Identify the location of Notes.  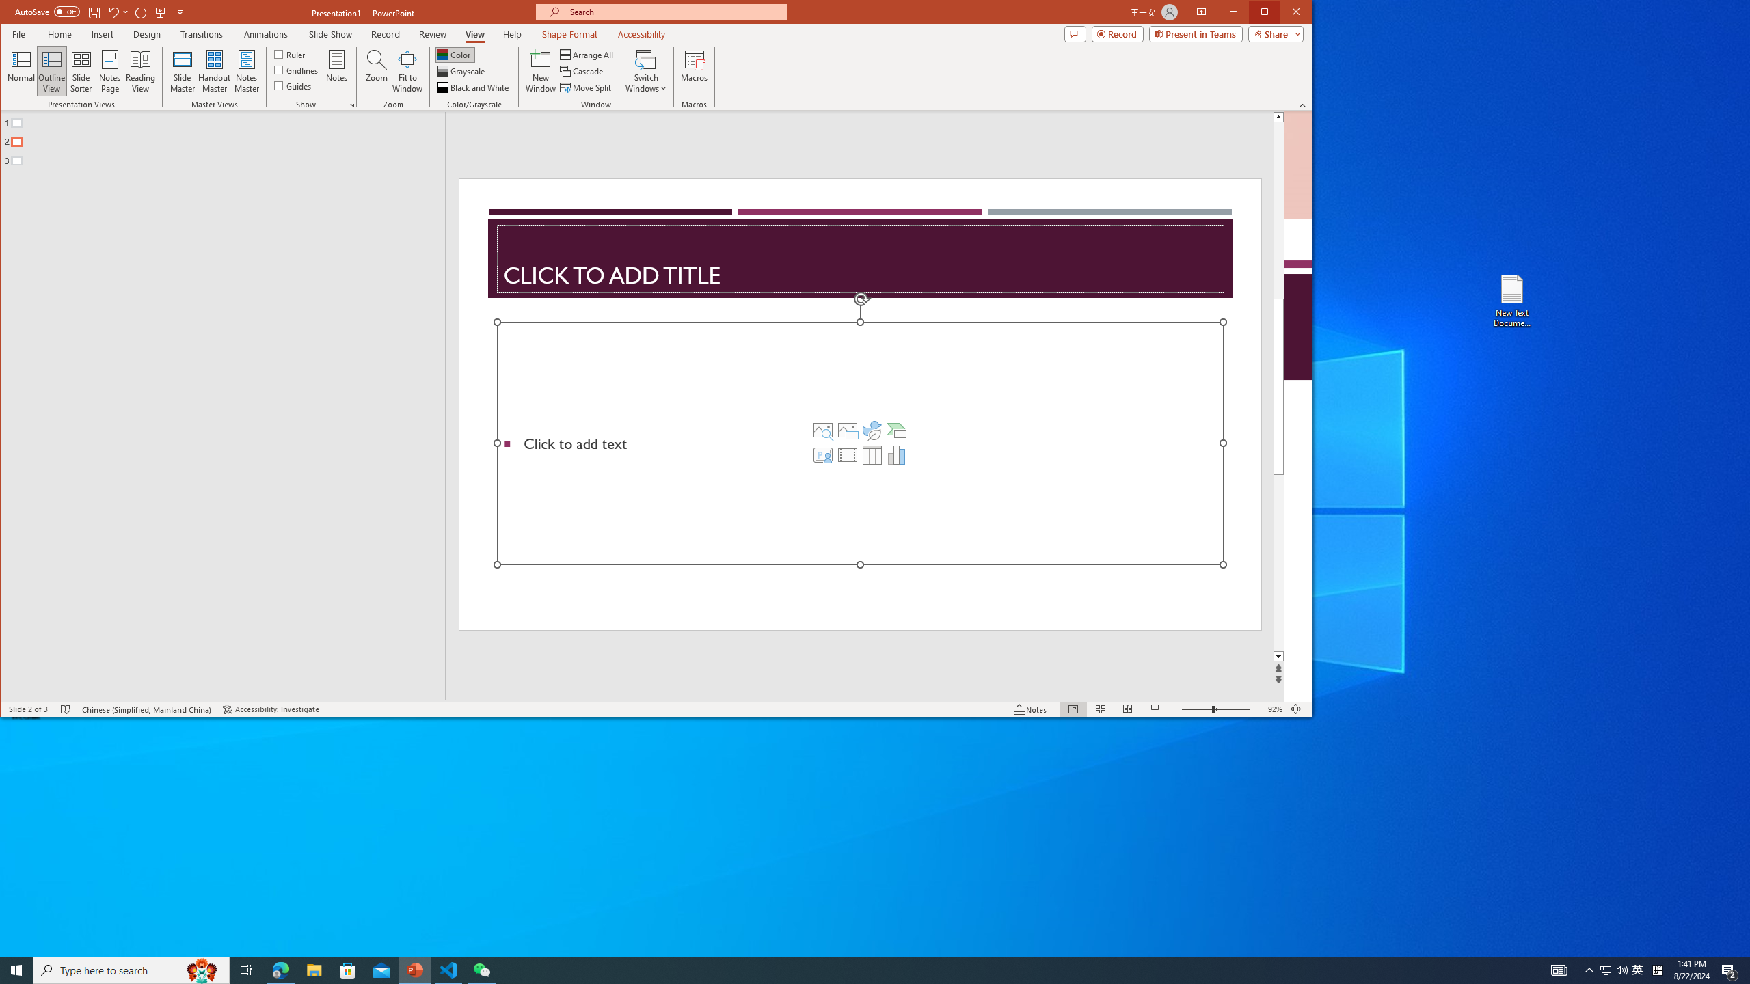
(336, 71).